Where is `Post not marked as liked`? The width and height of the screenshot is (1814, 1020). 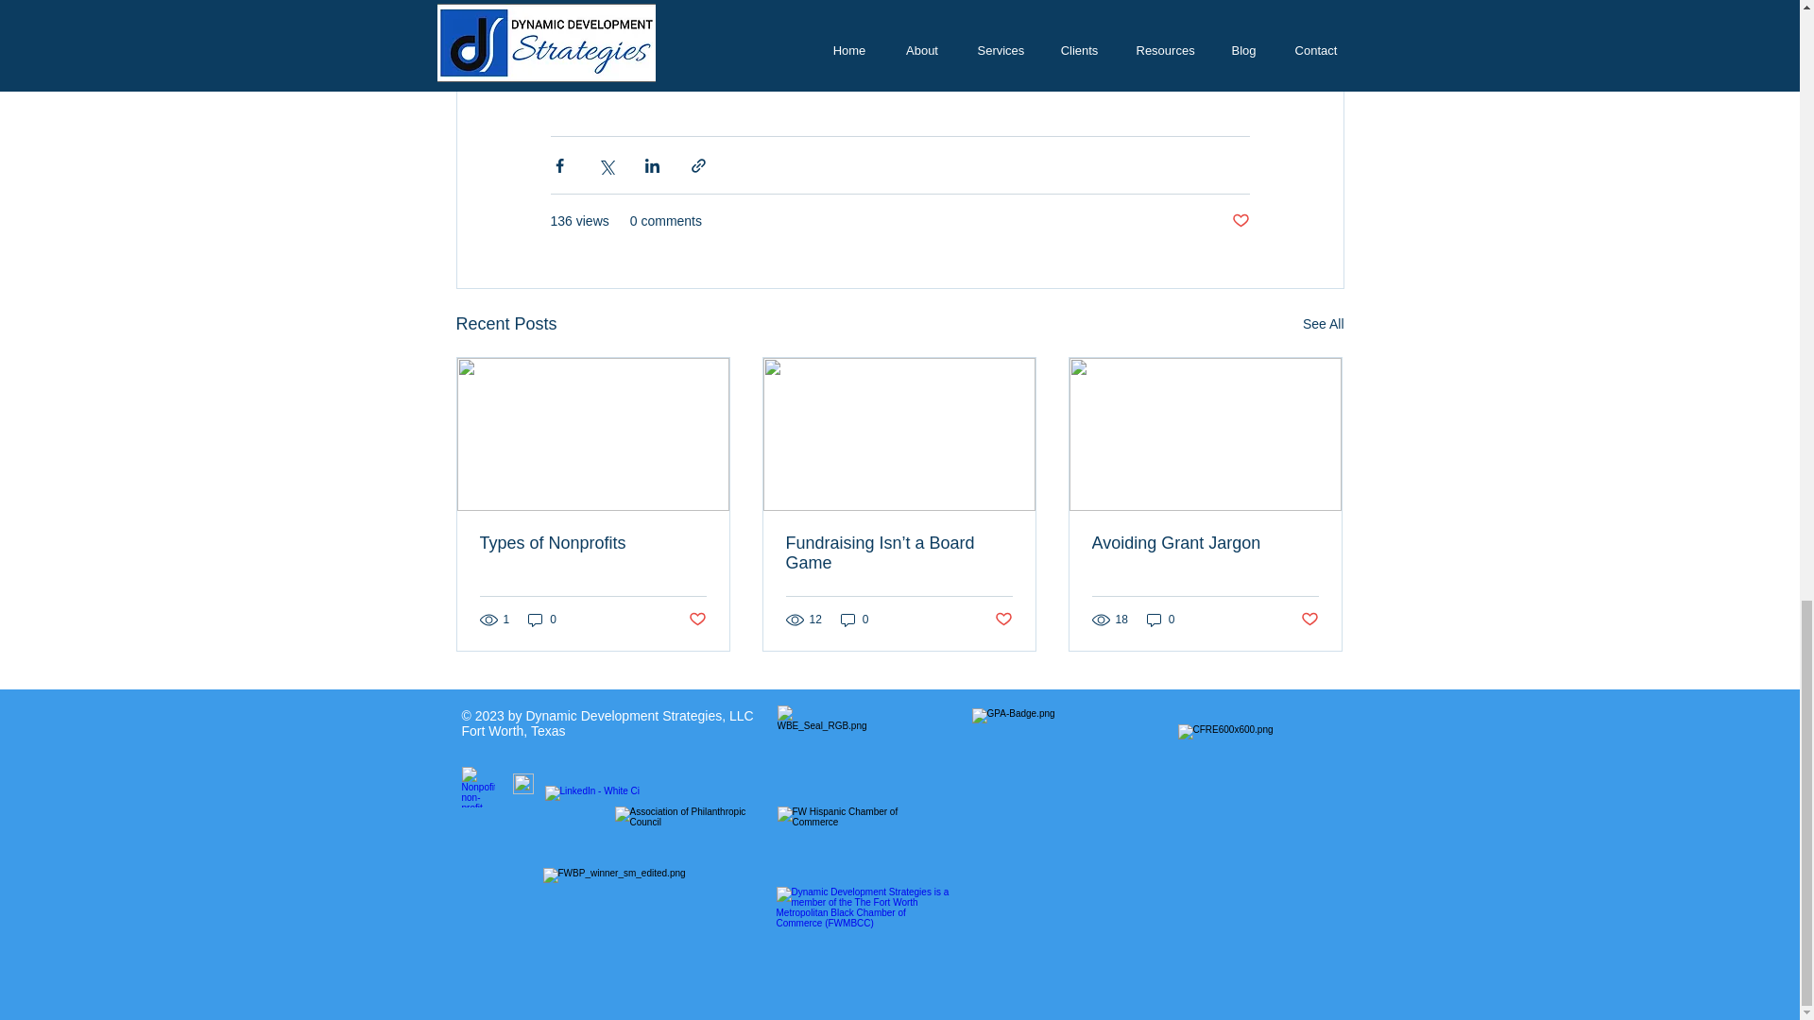 Post not marked as liked is located at coordinates (1240, 221).